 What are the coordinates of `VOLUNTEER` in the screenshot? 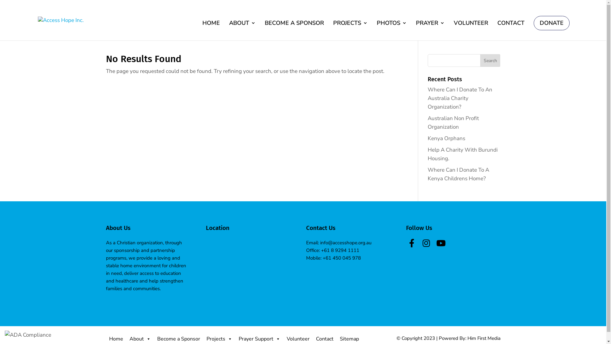 It's located at (471, 27).